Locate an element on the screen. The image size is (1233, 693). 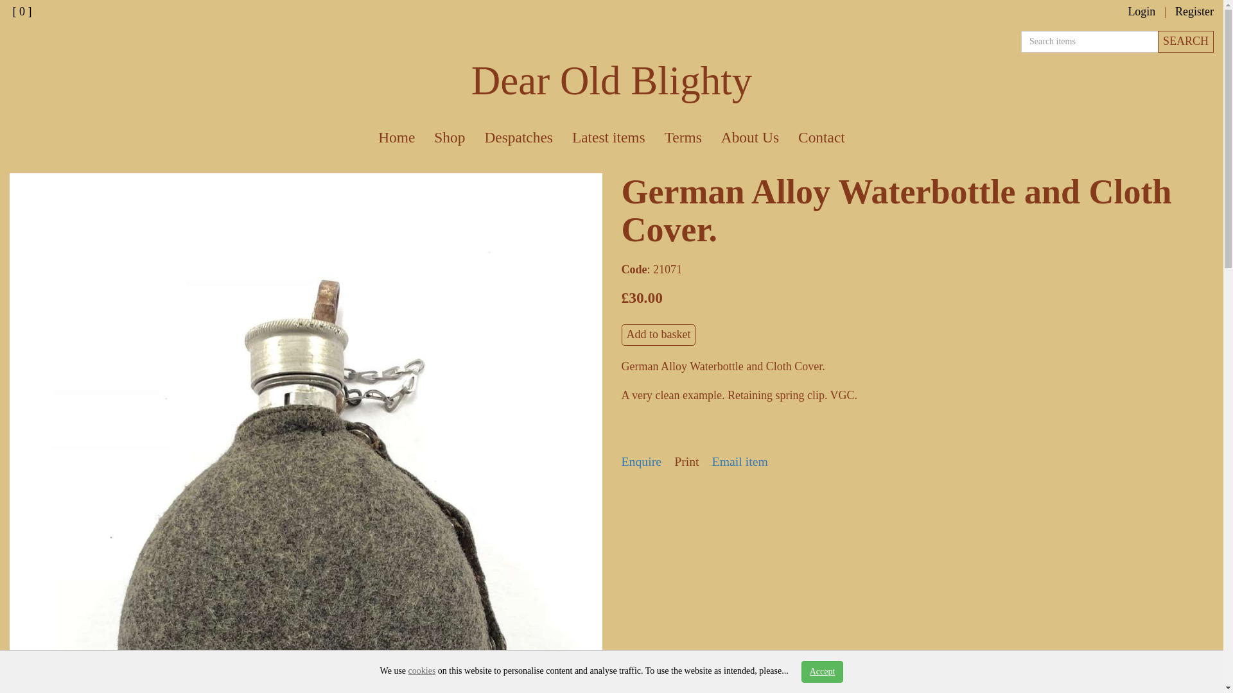
Enquire is located at coordinates (642, 461).